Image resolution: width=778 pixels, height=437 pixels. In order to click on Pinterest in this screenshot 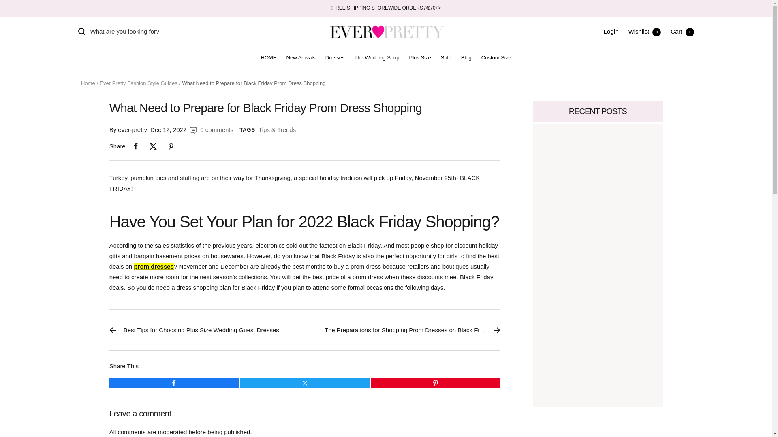, I will do `click(269, 58)`.